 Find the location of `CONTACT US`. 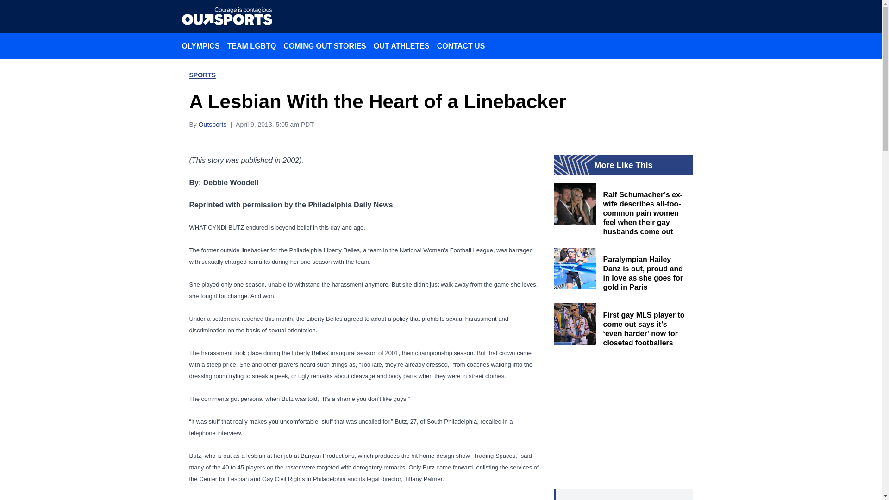

CONTACT US is located at coordinates (461, 46).